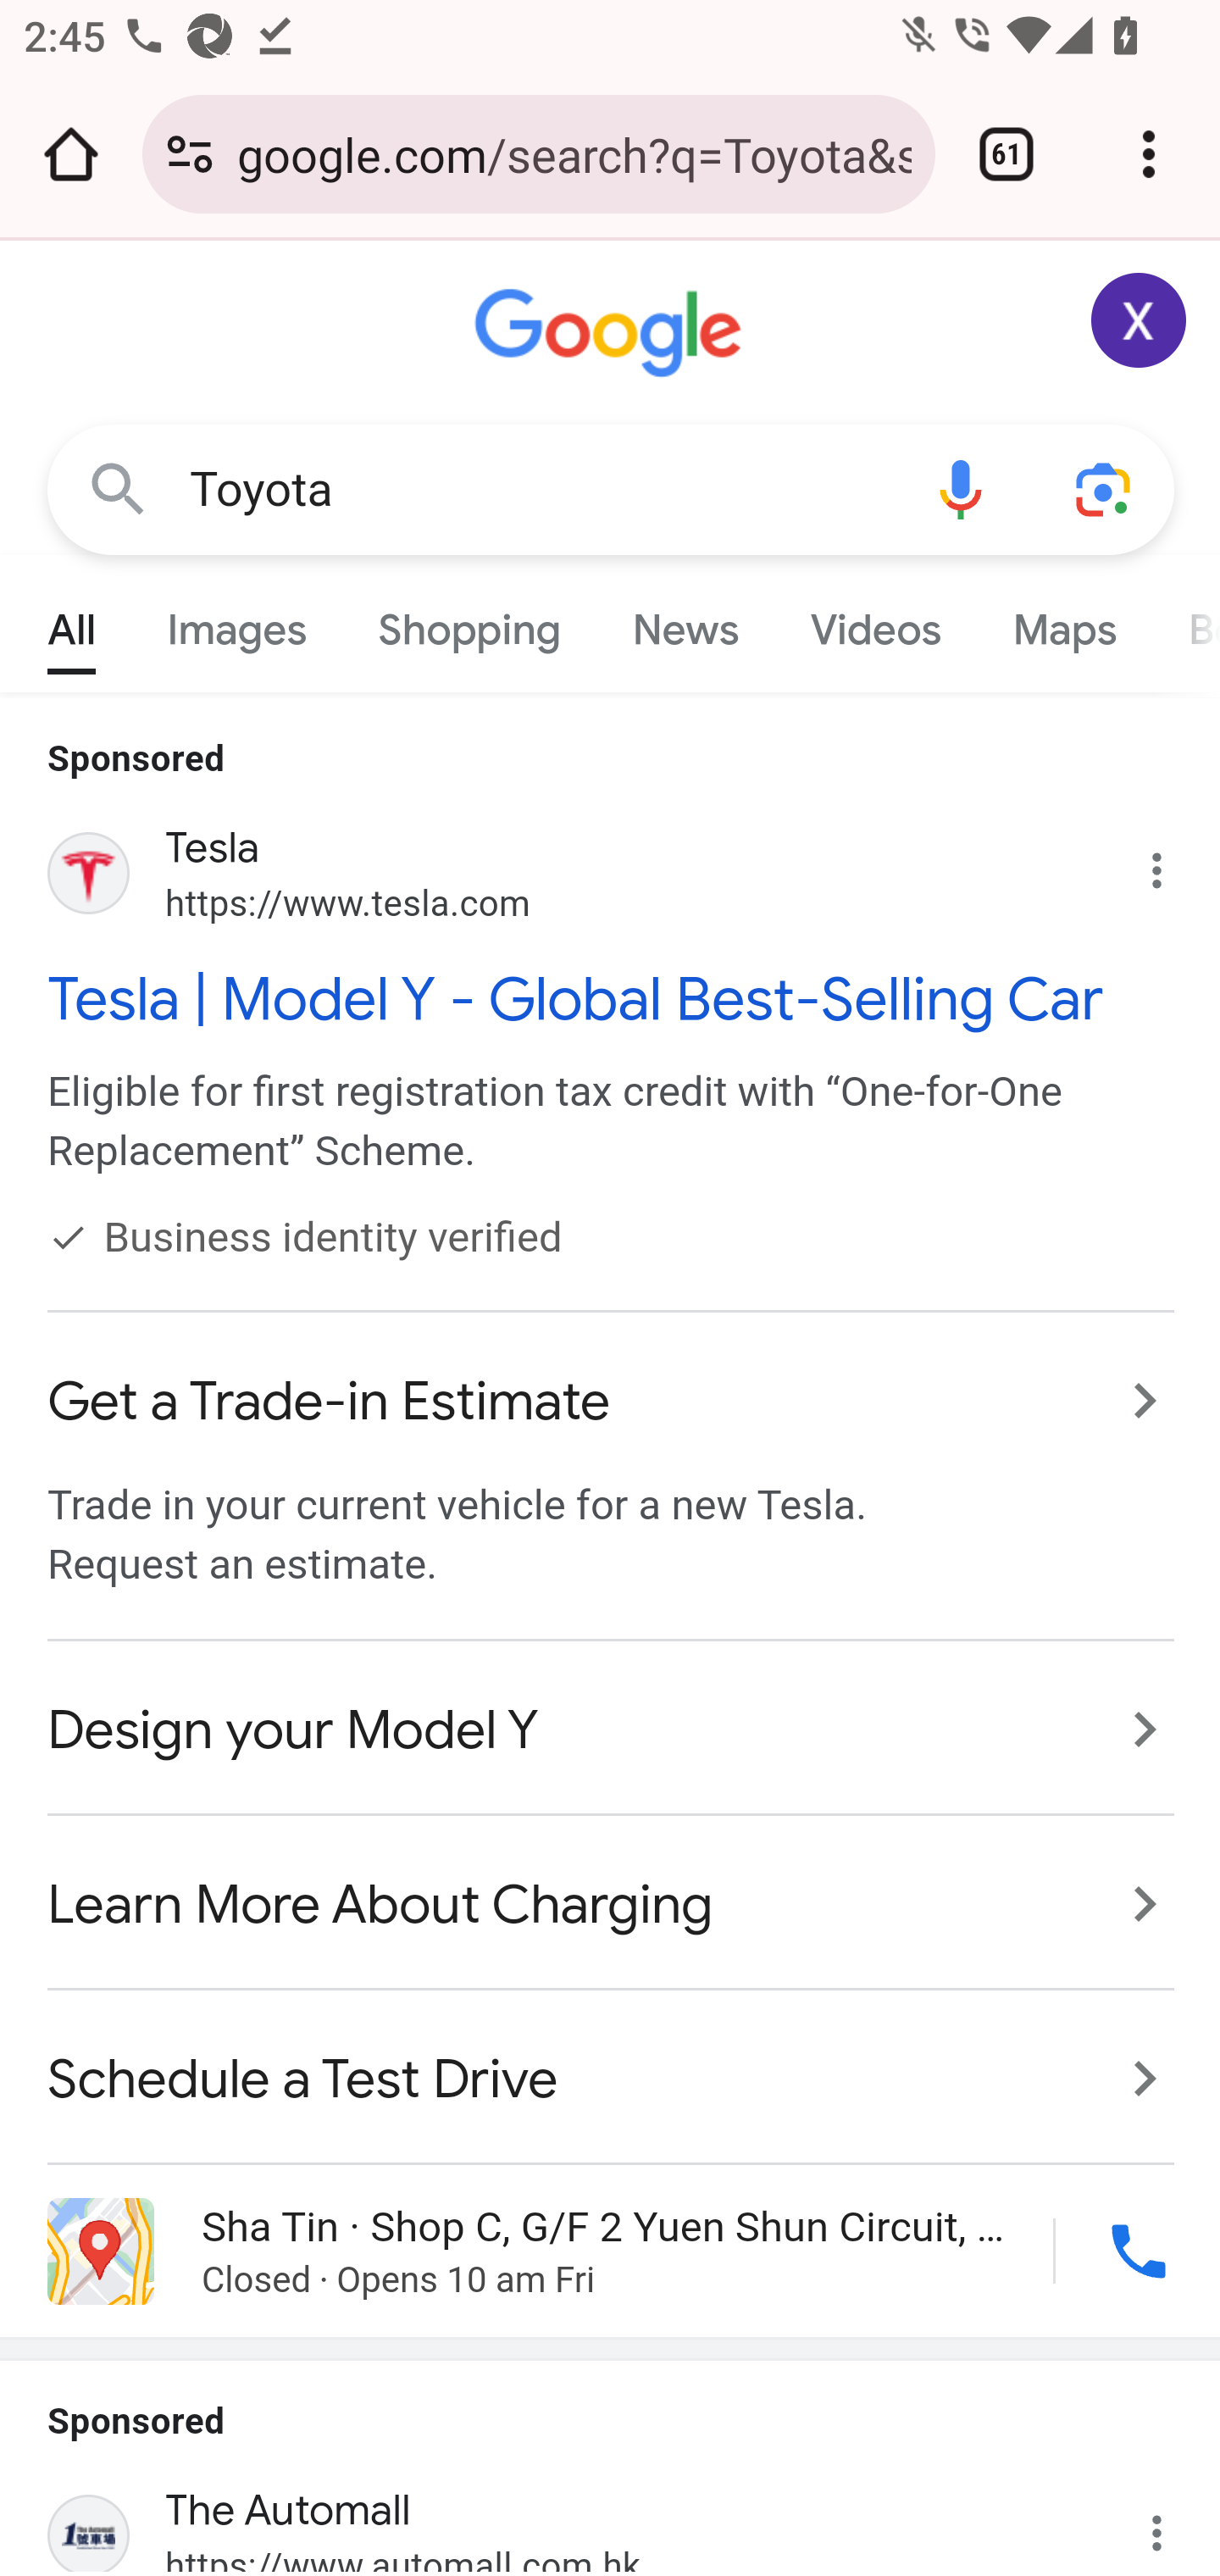 This screenshot has width=1220, height=2576. I want to click on Tesla | Model Y - Global Best-Selling Car, so click(612, 999).